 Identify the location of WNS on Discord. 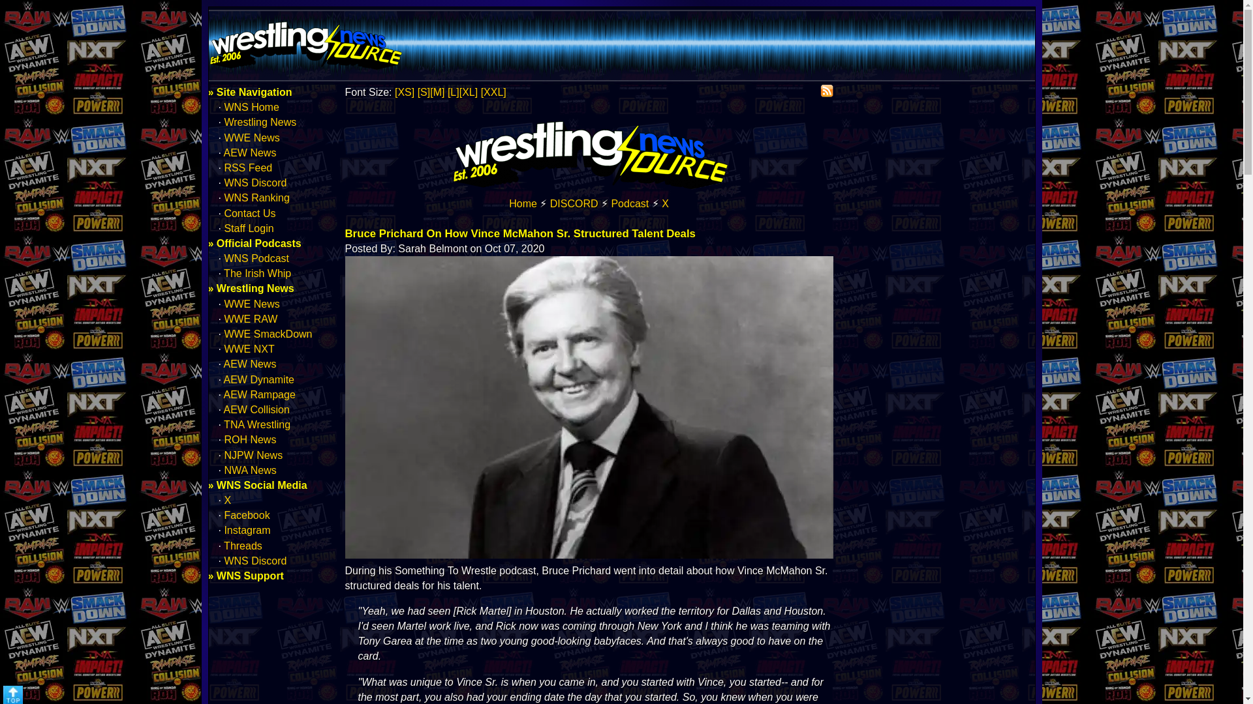
(574, 203).